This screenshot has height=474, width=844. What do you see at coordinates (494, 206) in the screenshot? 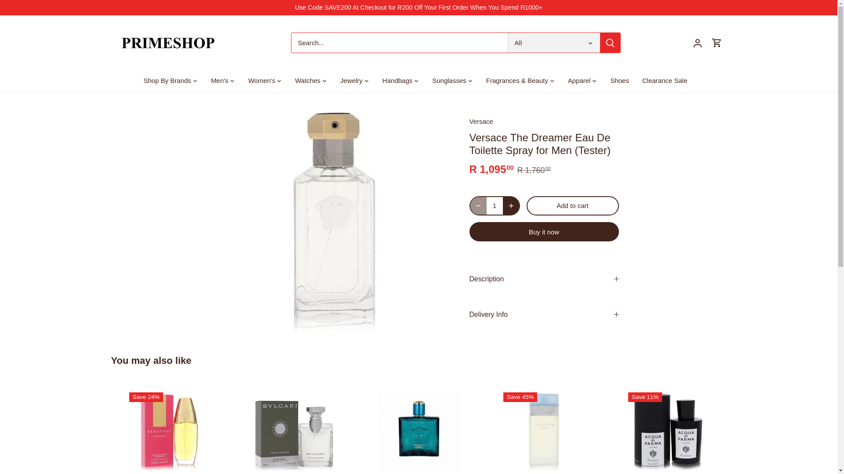
I see `1` at bounding box center [494, 206].